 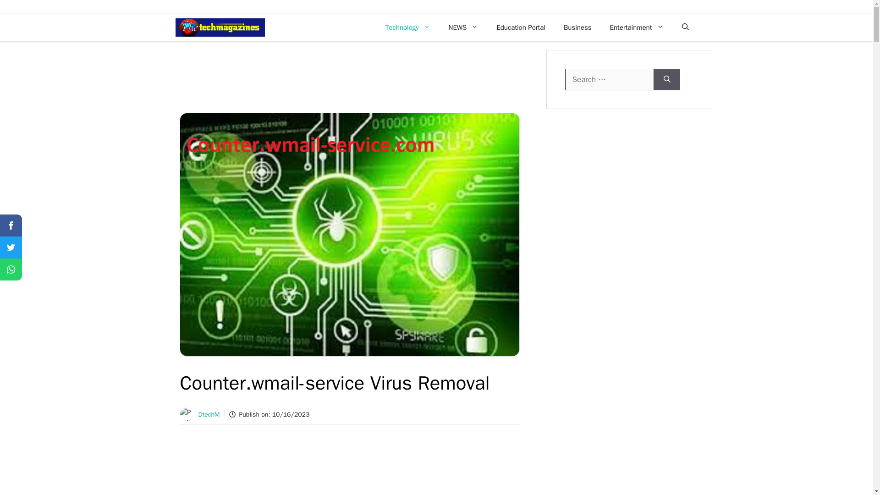 I want to click on DtechM, so click(x=209, y=414).